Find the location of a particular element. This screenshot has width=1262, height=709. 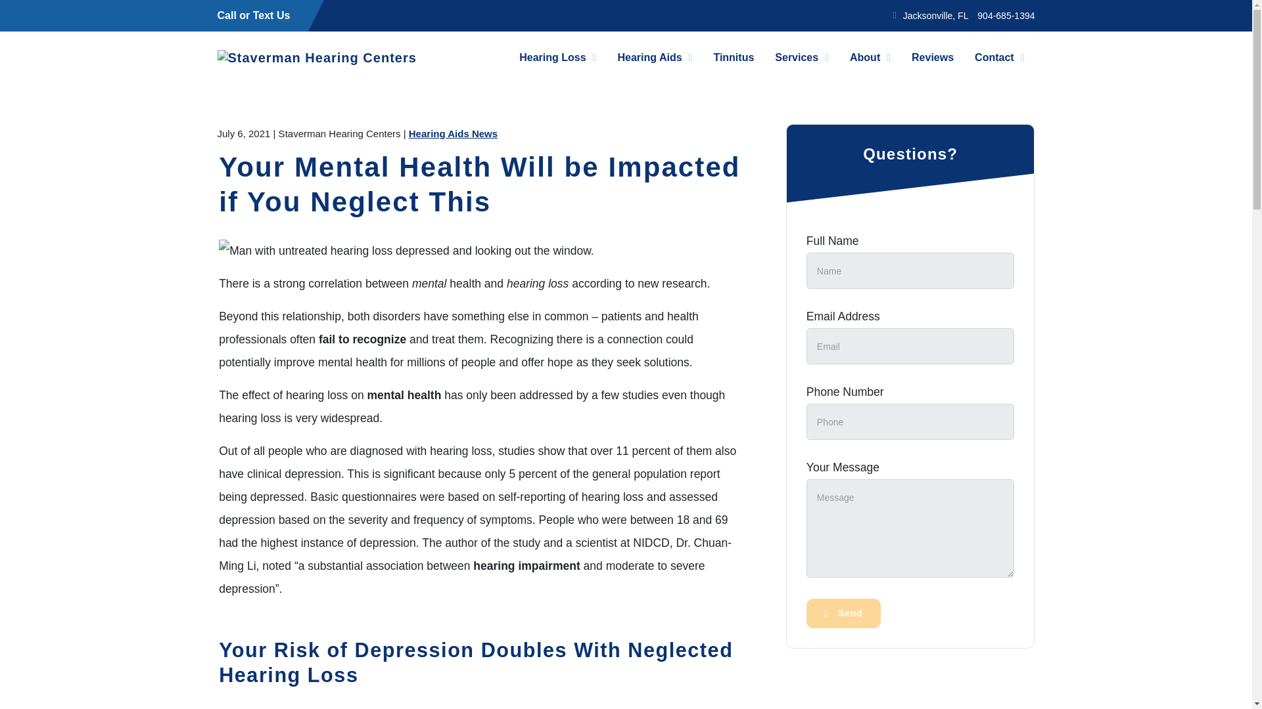

Contact is located at coordinates (999, 57).